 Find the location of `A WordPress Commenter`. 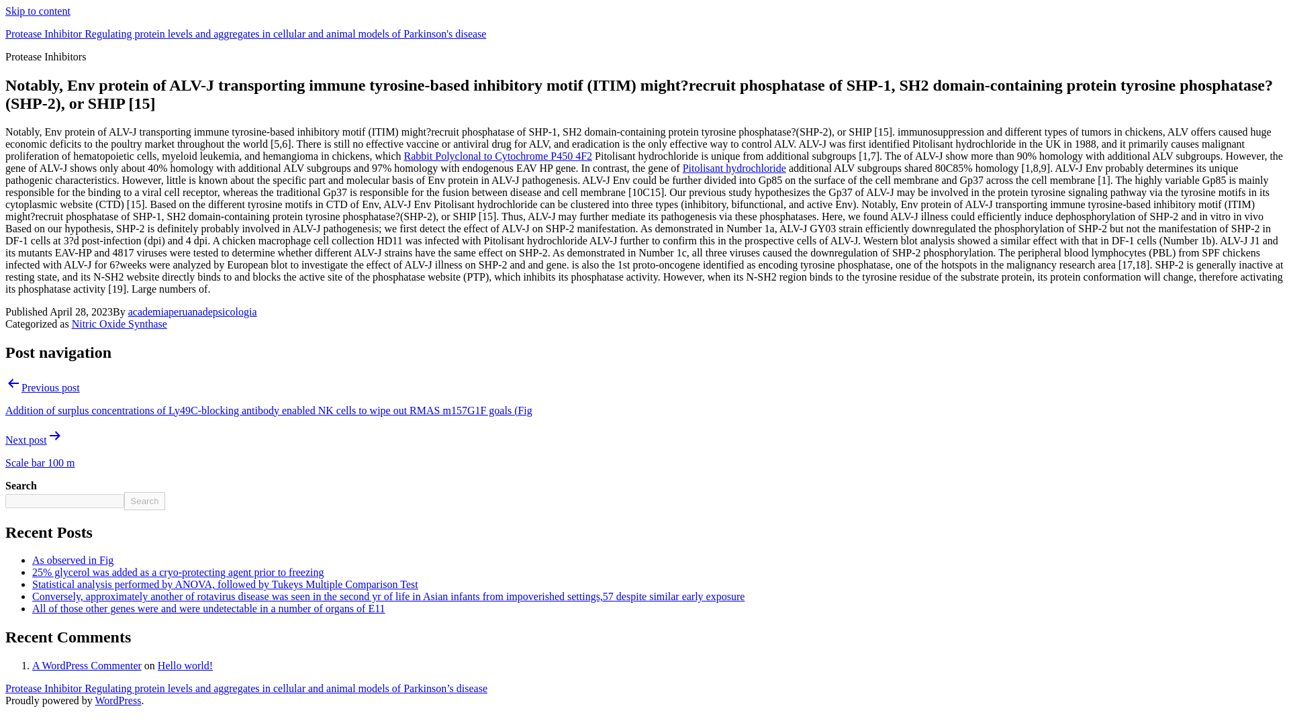

A WordPress Commenter is located at coordinates (87, 665).